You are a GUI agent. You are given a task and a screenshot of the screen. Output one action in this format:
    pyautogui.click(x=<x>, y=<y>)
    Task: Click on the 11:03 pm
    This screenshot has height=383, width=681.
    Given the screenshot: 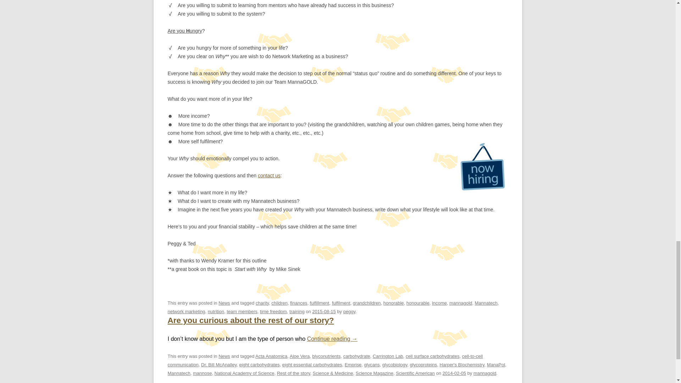 What is the action you would take?
    pyautogui.click(x=323, y=311)
    